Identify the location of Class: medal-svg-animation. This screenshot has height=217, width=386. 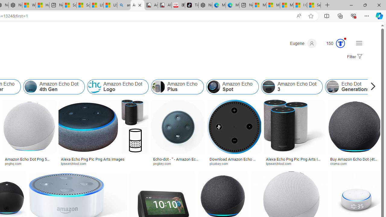
(340, 43).